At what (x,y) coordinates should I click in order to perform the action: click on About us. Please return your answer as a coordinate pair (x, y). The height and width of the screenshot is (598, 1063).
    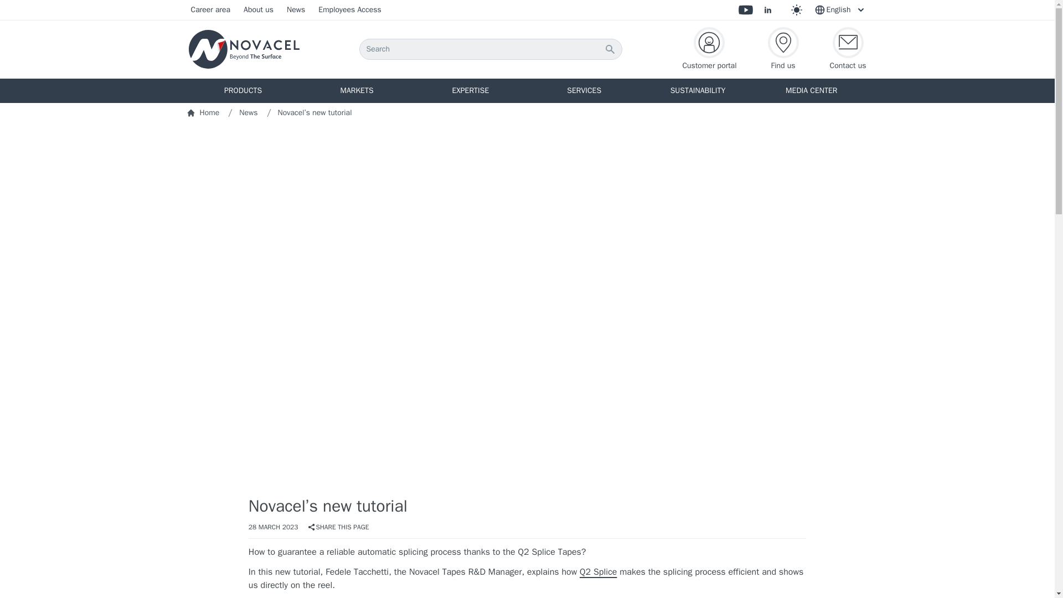
    Looking at the image, I should click on (258, 10).